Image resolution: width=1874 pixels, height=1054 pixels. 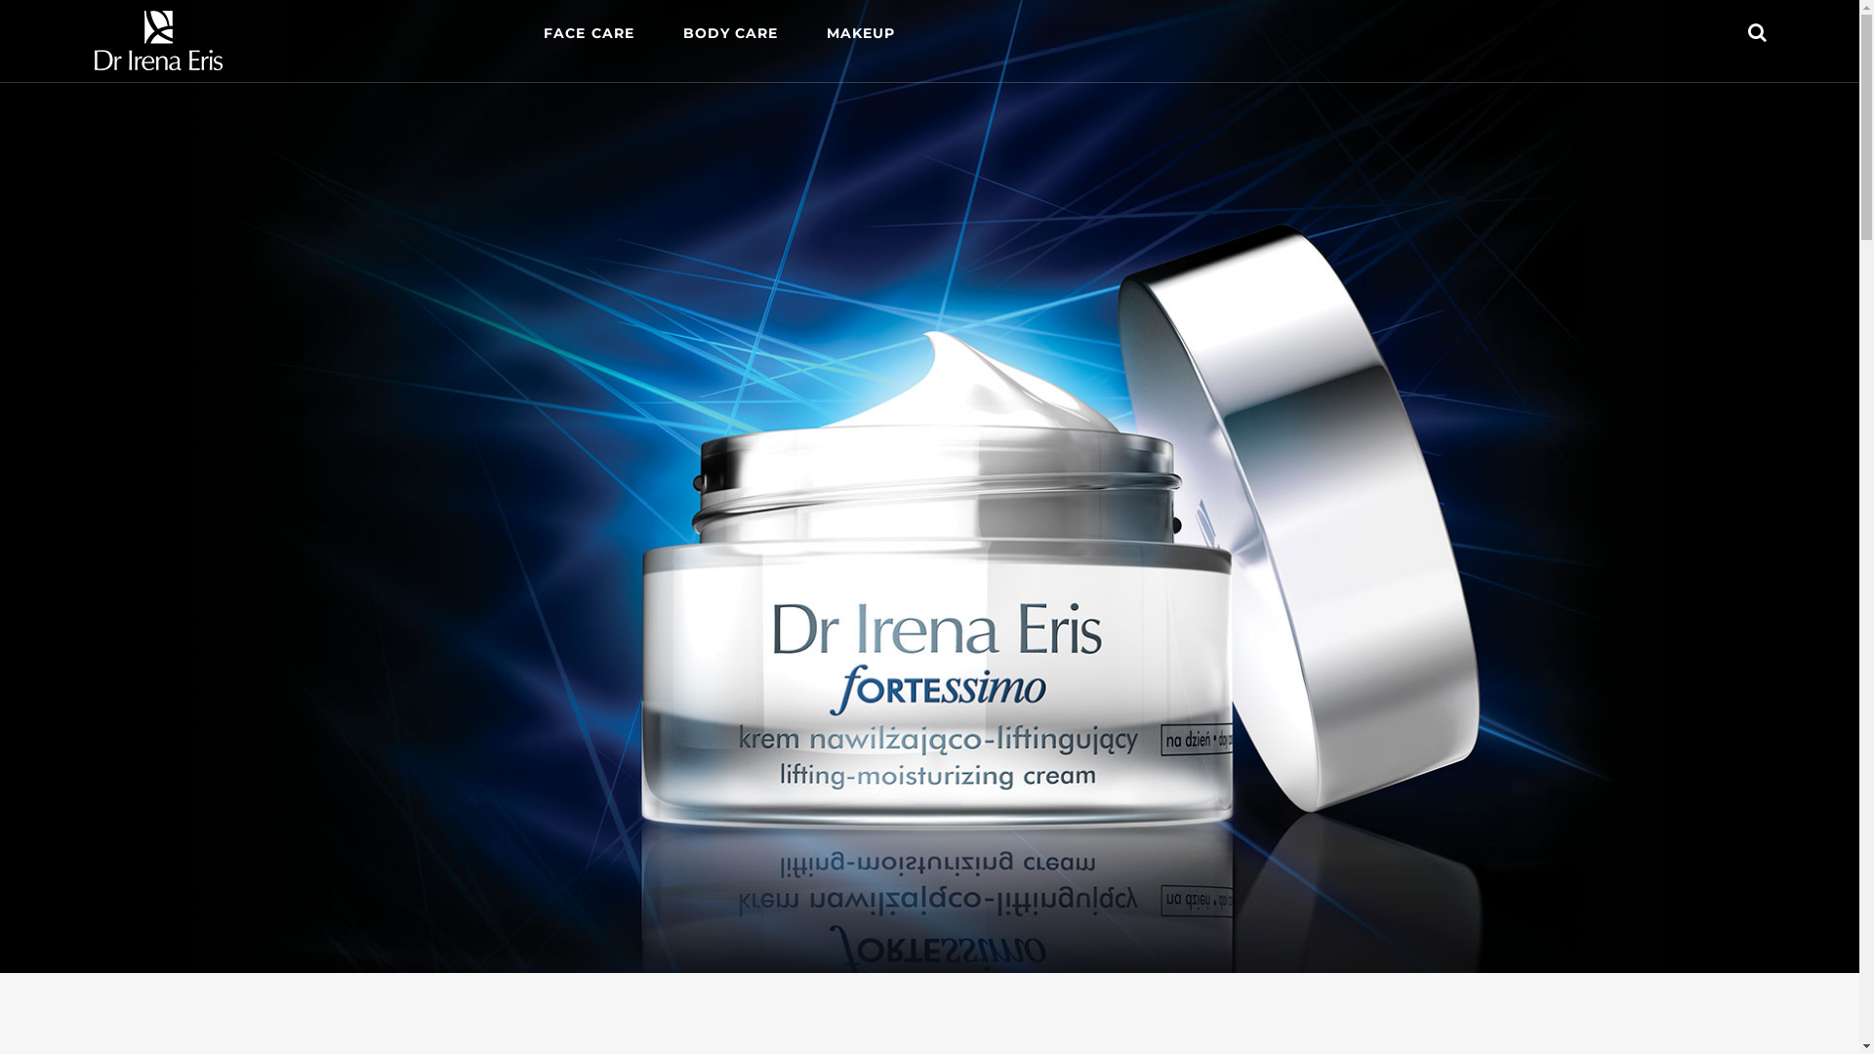 What do you see at coordinates (1757, 32) in the screenshot?
I see `Search` at bounding box center [1757, 32].